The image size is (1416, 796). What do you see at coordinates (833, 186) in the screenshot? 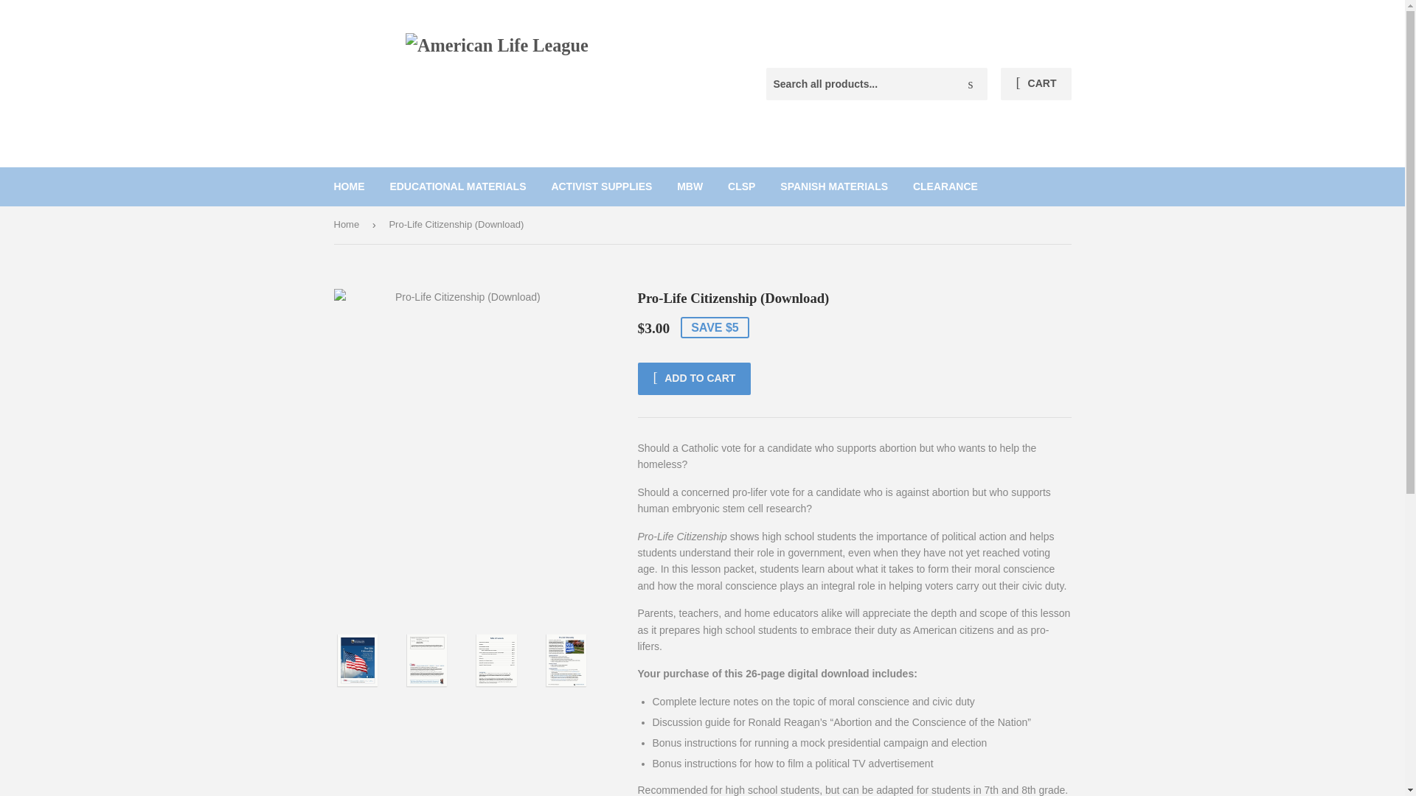
I see `SPANISH MATERIALS` at bounding box center [833, 186].